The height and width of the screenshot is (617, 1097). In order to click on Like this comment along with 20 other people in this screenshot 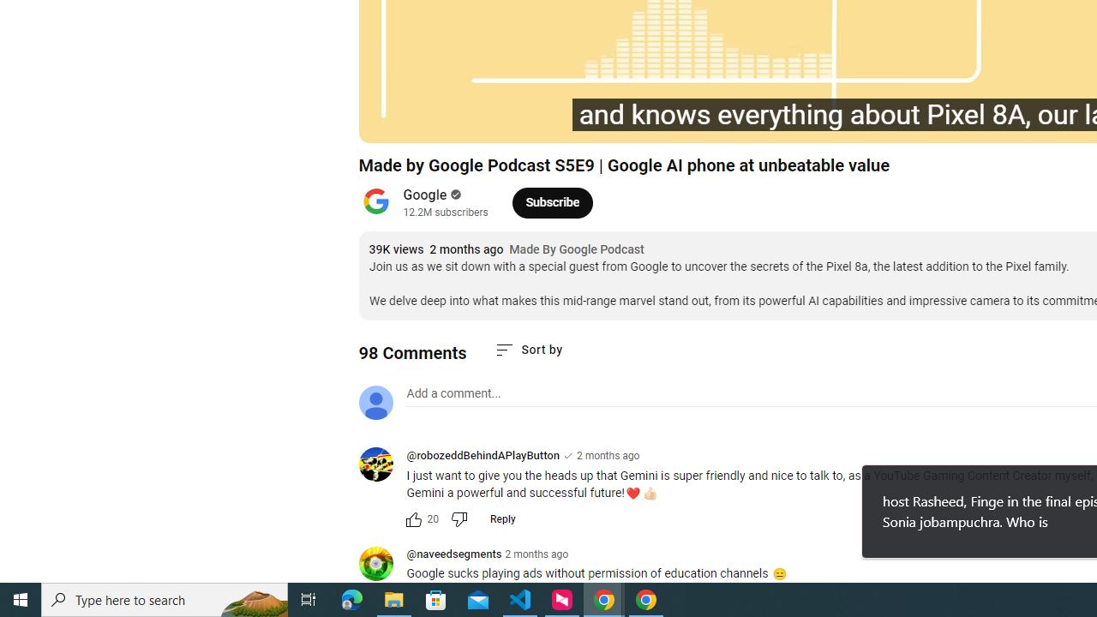, I will do `click(413, 519)`.